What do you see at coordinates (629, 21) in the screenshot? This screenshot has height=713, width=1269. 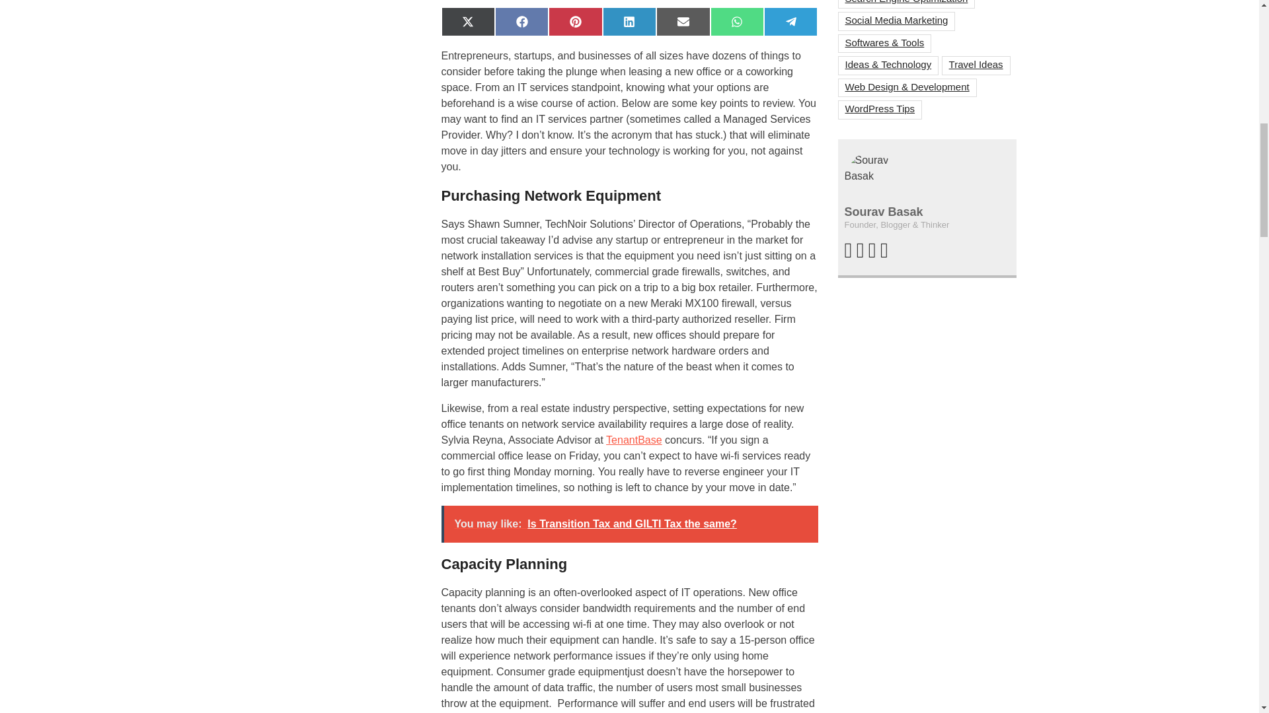 I see `Share on LinkedIn` at bounding box center [629, 21].